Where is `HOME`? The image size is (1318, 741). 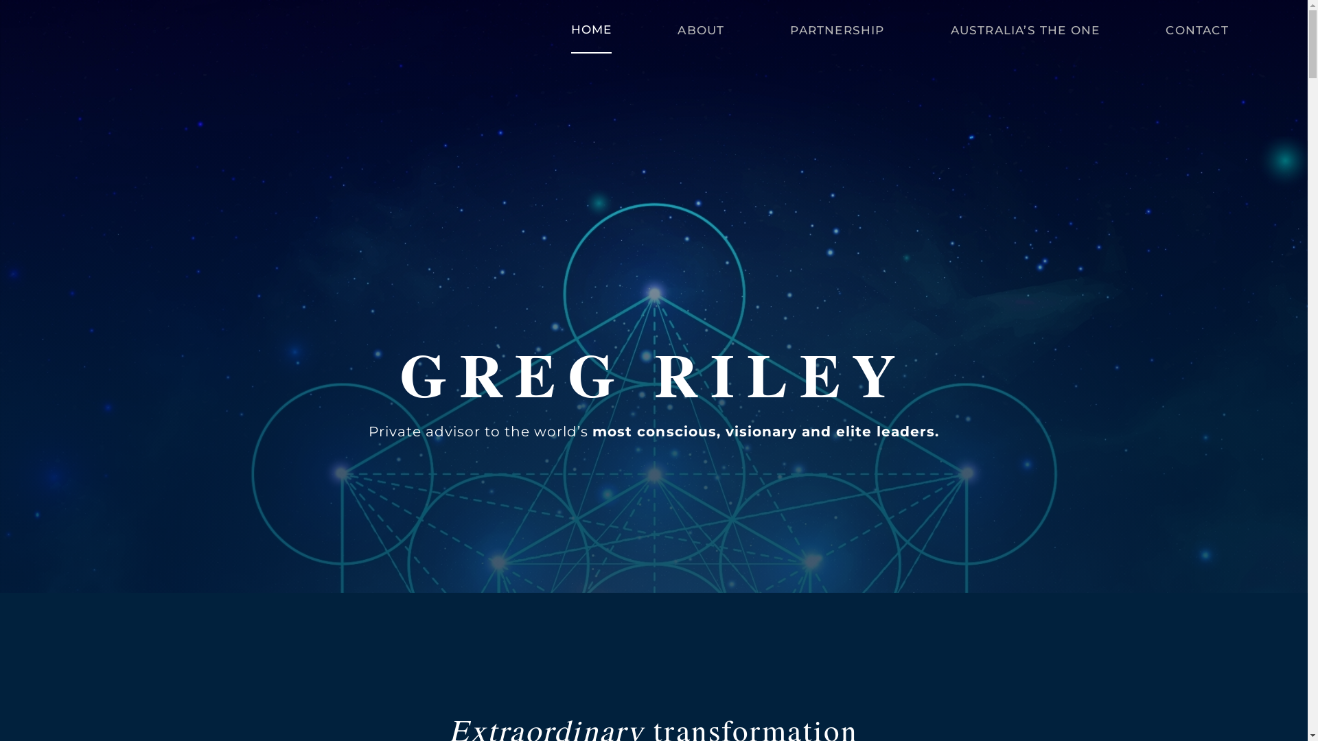
HOME is located at coordinates (592, 30).